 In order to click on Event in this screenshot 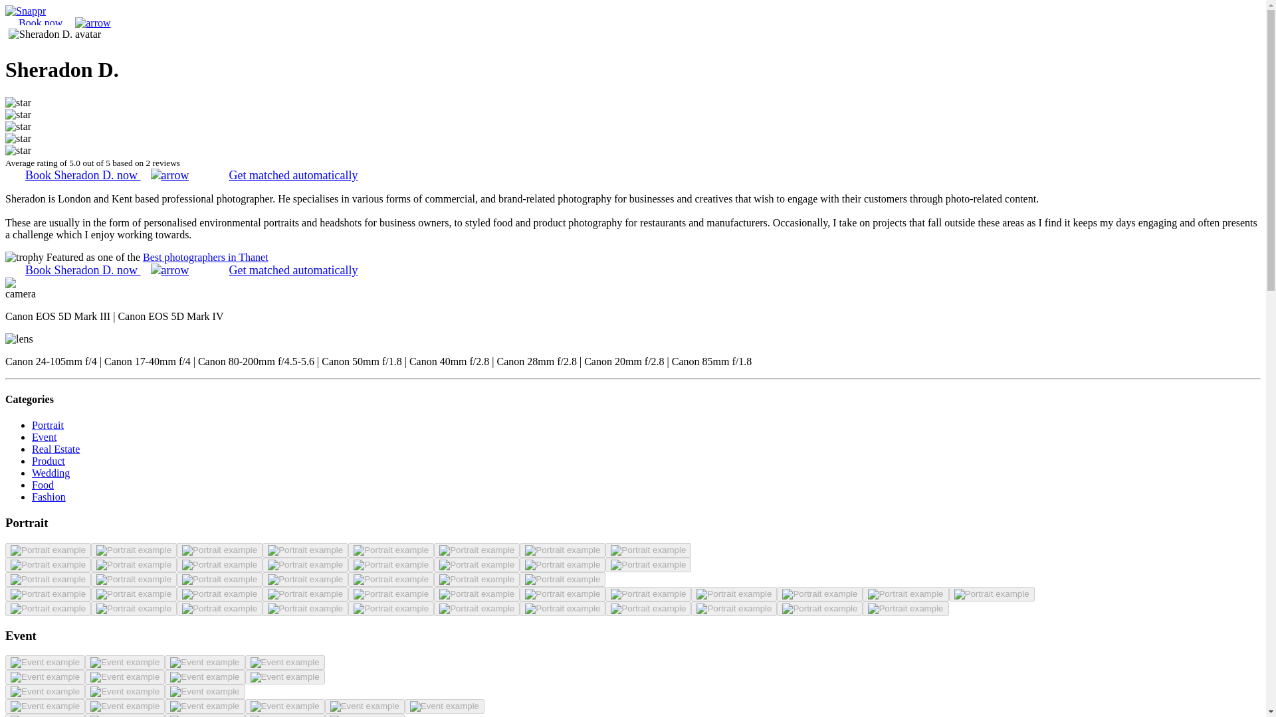, I will do `click(44, 437)`.